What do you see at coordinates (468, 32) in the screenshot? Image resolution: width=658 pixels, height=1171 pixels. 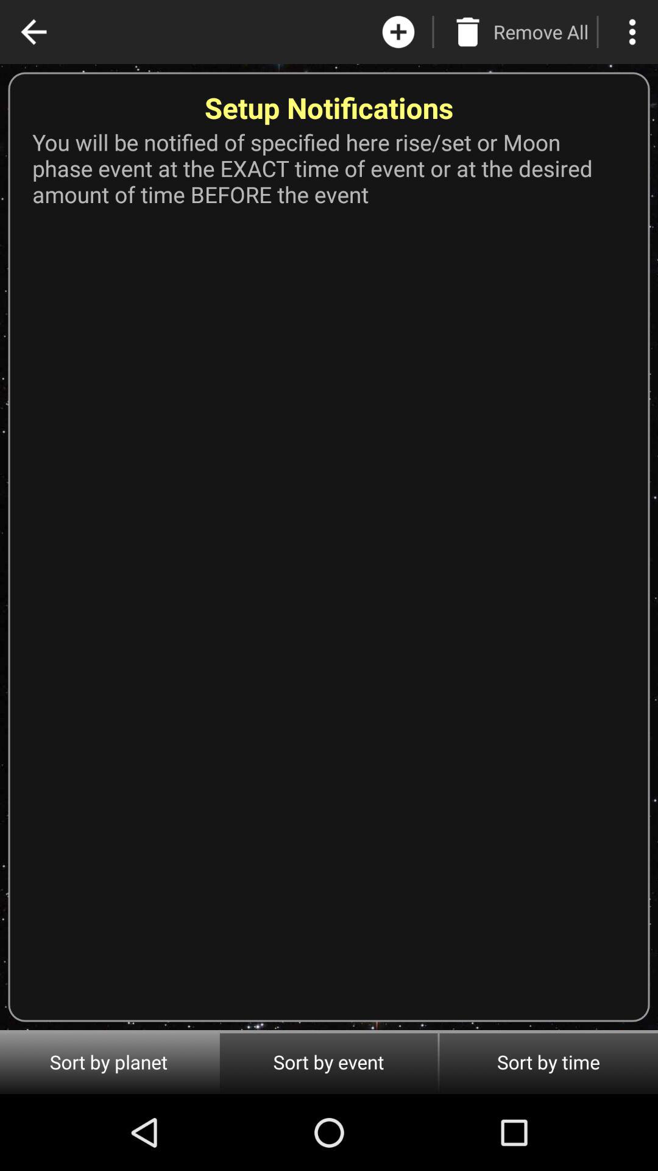 I see `delete/trash option` at bounding box center [468, 32].